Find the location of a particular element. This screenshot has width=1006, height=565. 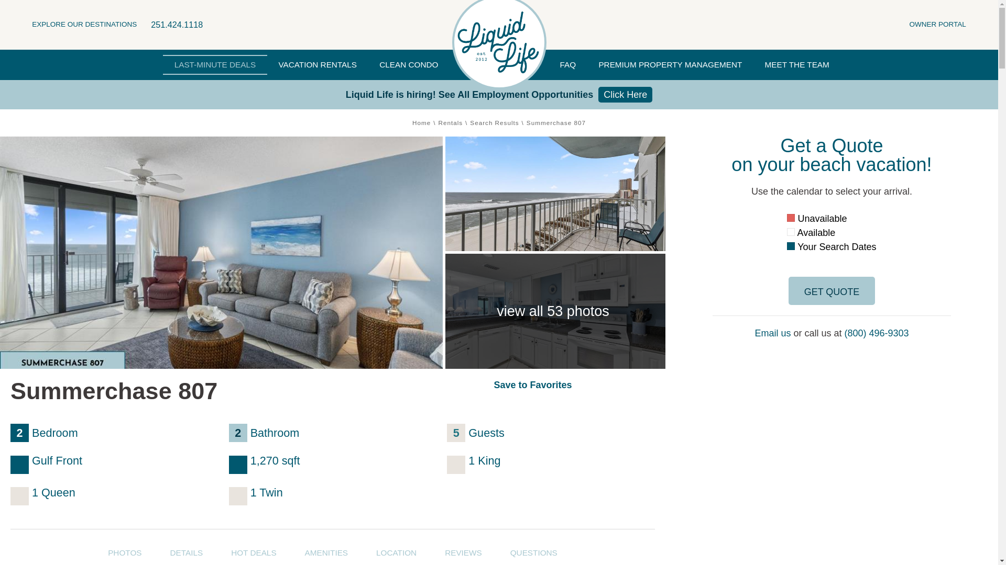

DETAILS is located at coordinates (187, 551).